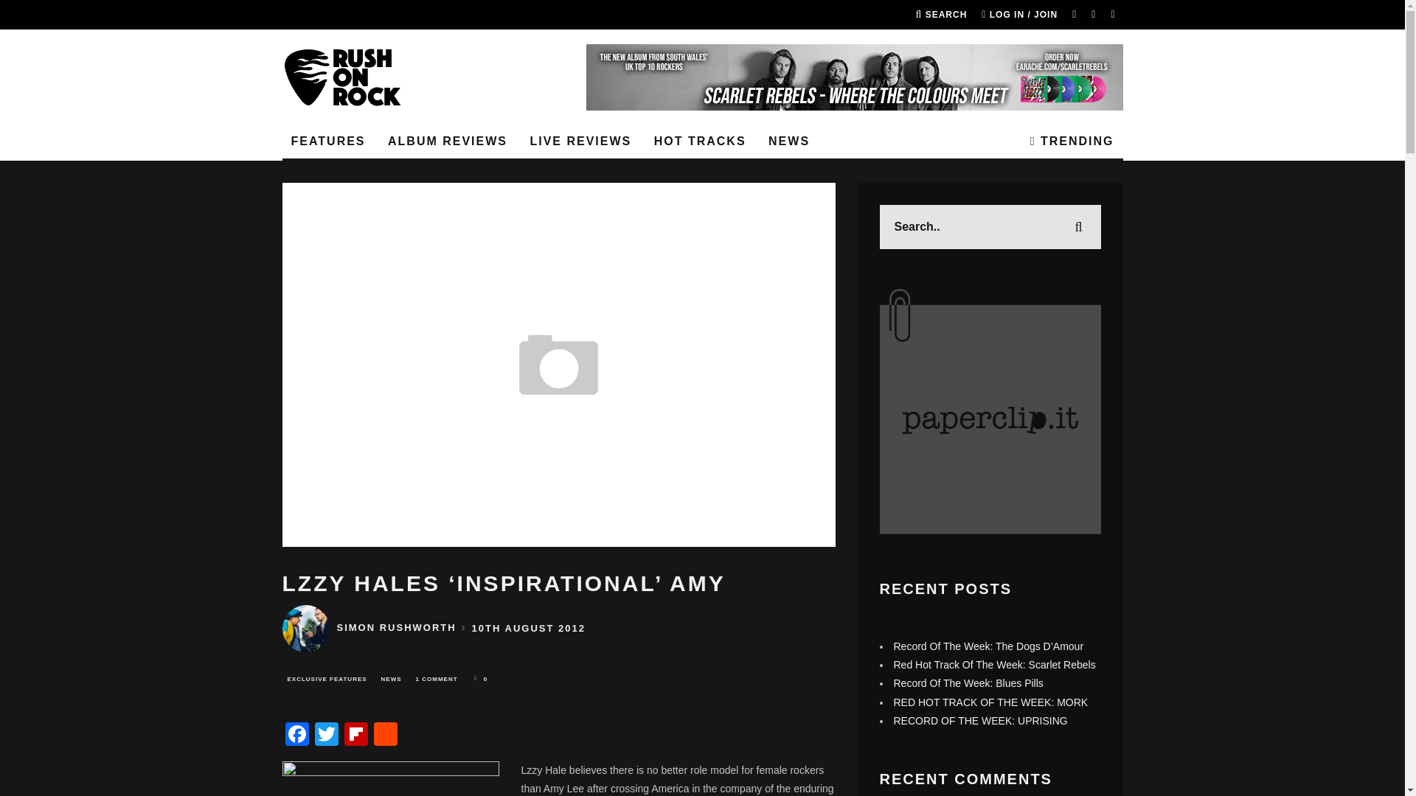  I want to click on Search, so click(941, 15).